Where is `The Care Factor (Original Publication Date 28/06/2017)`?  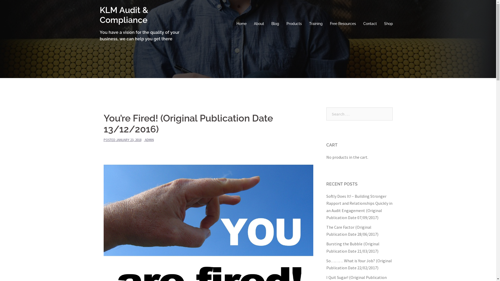
The Care Factor (Original Publication Date 28/06/2017) is located at coordinates (352, 231).